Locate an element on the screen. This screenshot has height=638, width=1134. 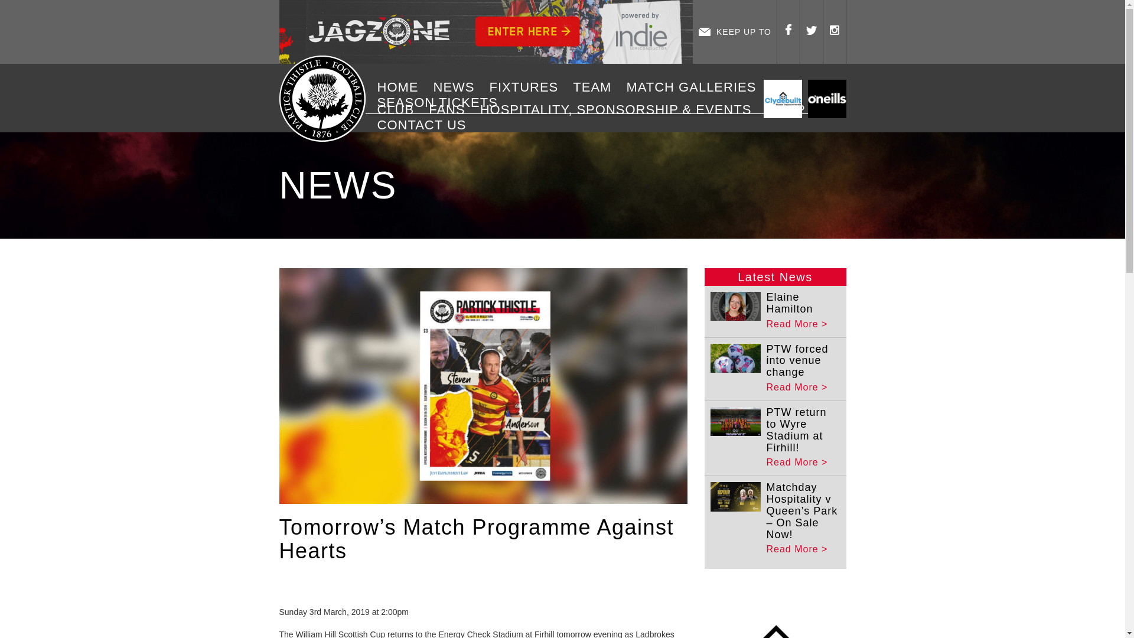
SHOP is located at coordinates (790, 109).